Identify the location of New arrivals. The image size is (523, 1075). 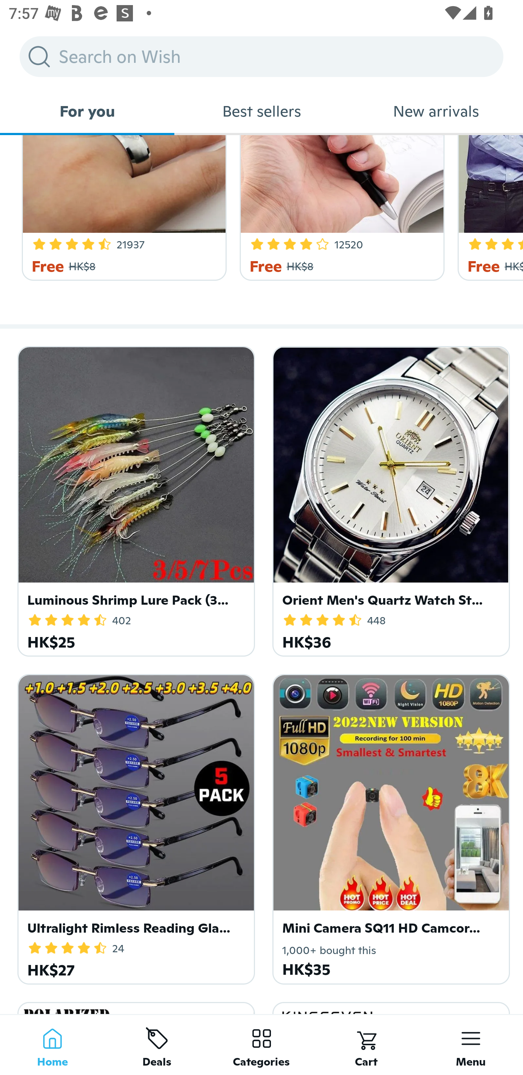
(436, 111).